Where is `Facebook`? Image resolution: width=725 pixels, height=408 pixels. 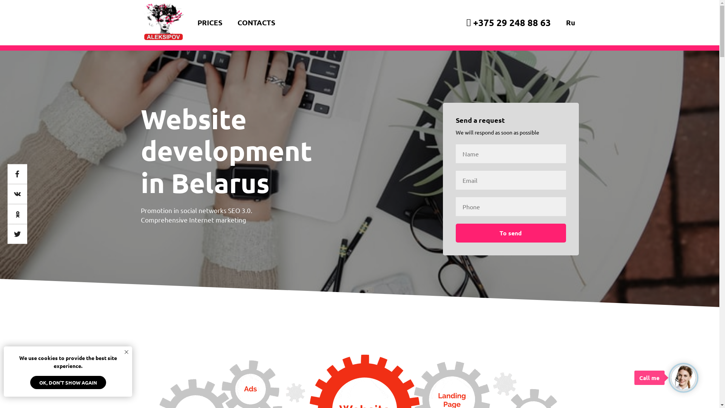 Facebook is located at coordinates (17, 174).